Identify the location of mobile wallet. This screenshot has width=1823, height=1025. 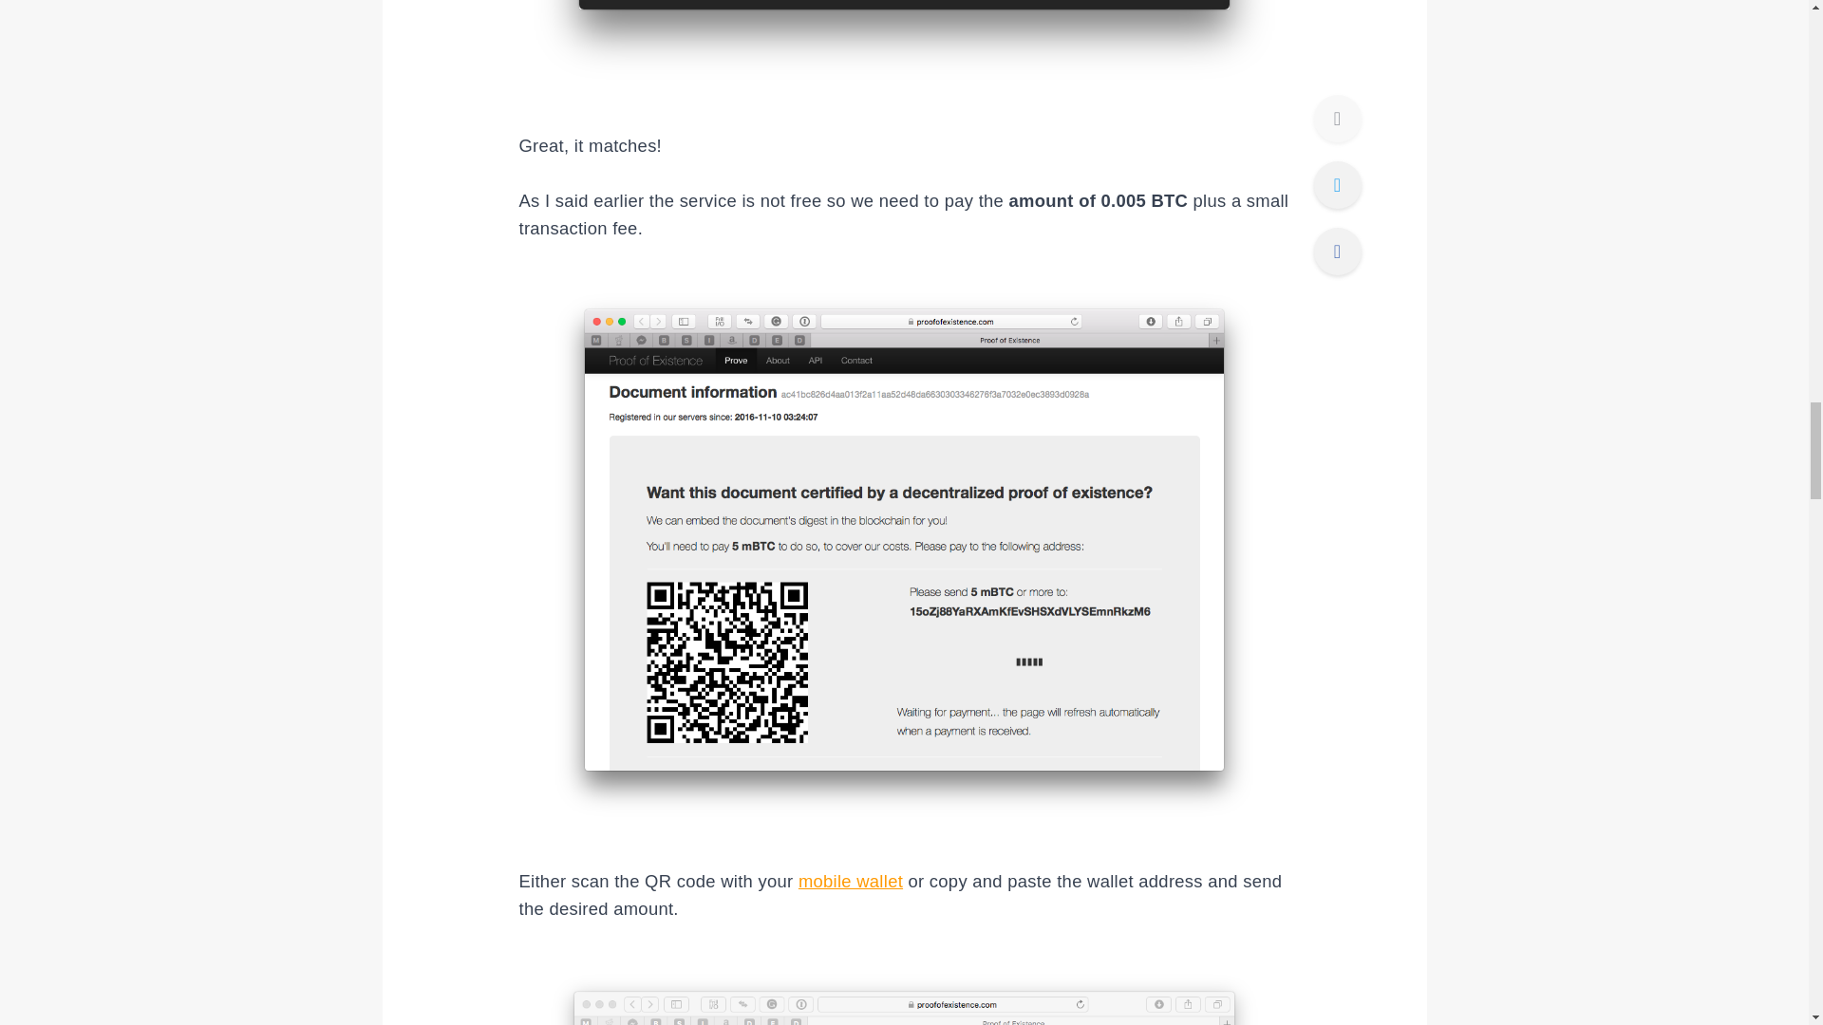
(850, 881).